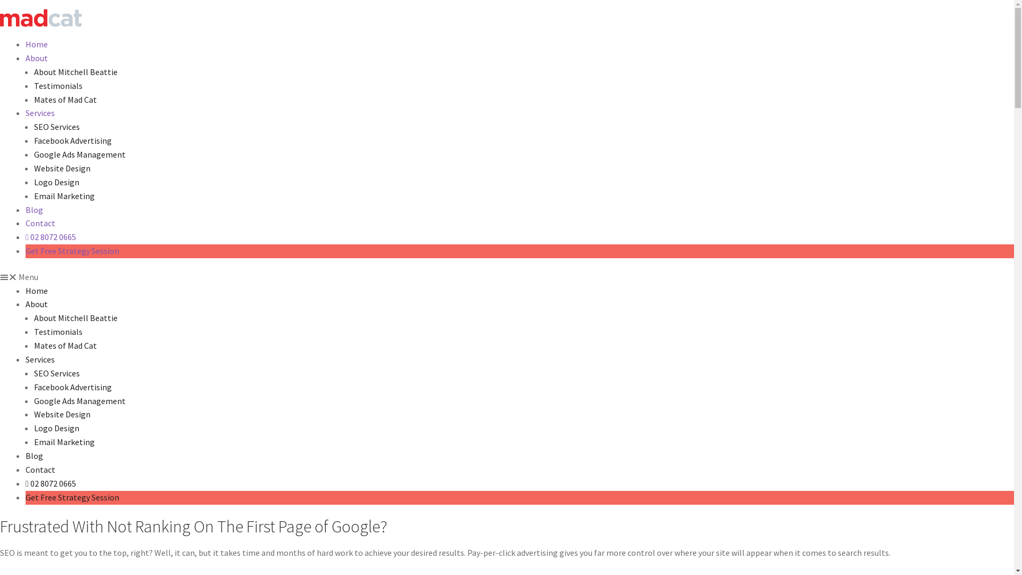 This screenshot has height=575, width=1022. What do you see at coordinates (40, 359) in the screenshot?
I see `Services` at bounding box center [40, 359].